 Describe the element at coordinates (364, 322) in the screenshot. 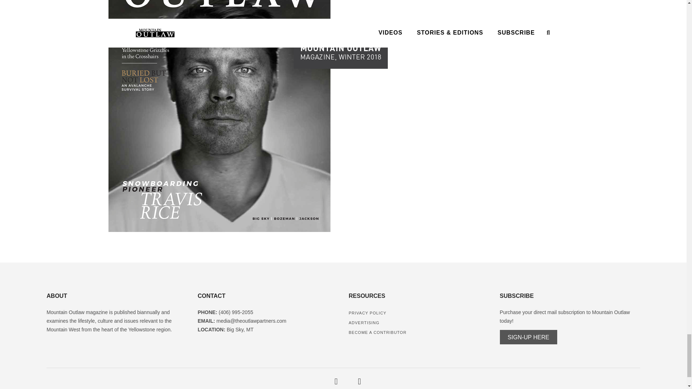

I see `ADVERTISING` at that location.